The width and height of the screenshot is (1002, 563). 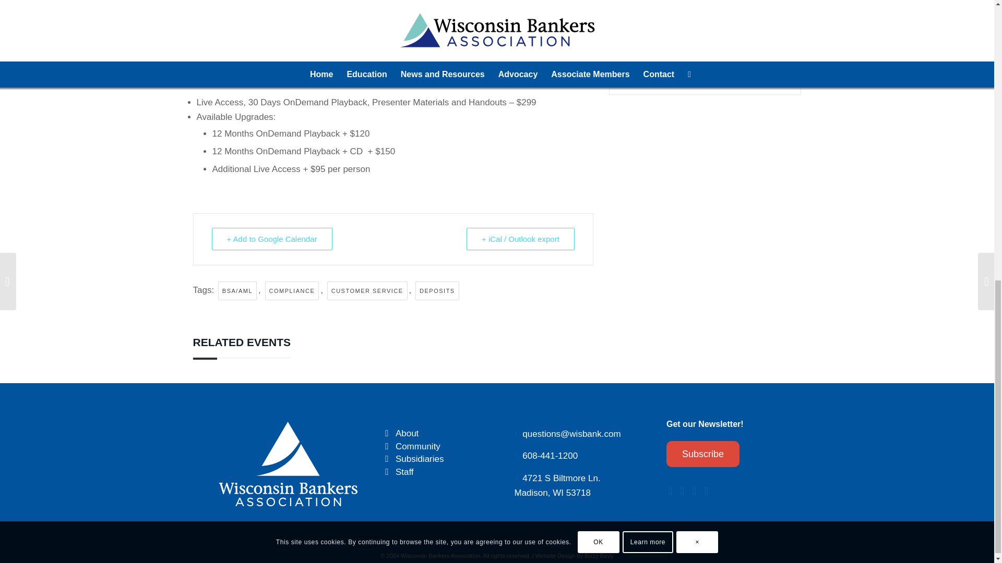 I want to click on 608-441-1200, so click(x=550, y=456).